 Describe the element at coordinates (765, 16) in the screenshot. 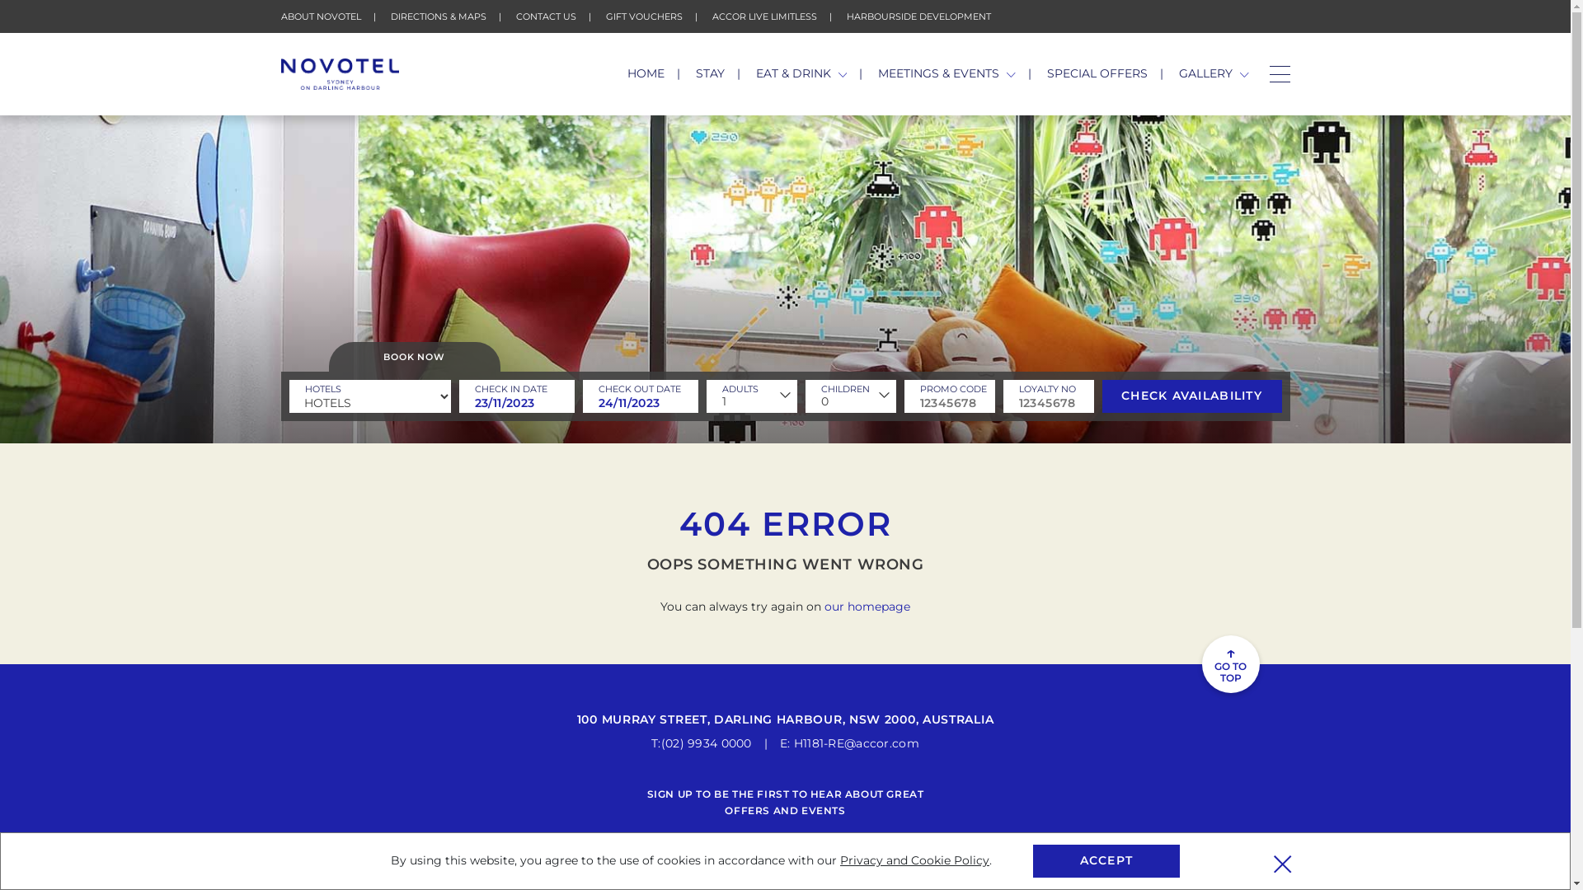

I see `ACCOR LIVE LIMITLESS
OPENS IN A NEW TAB.` at that location.